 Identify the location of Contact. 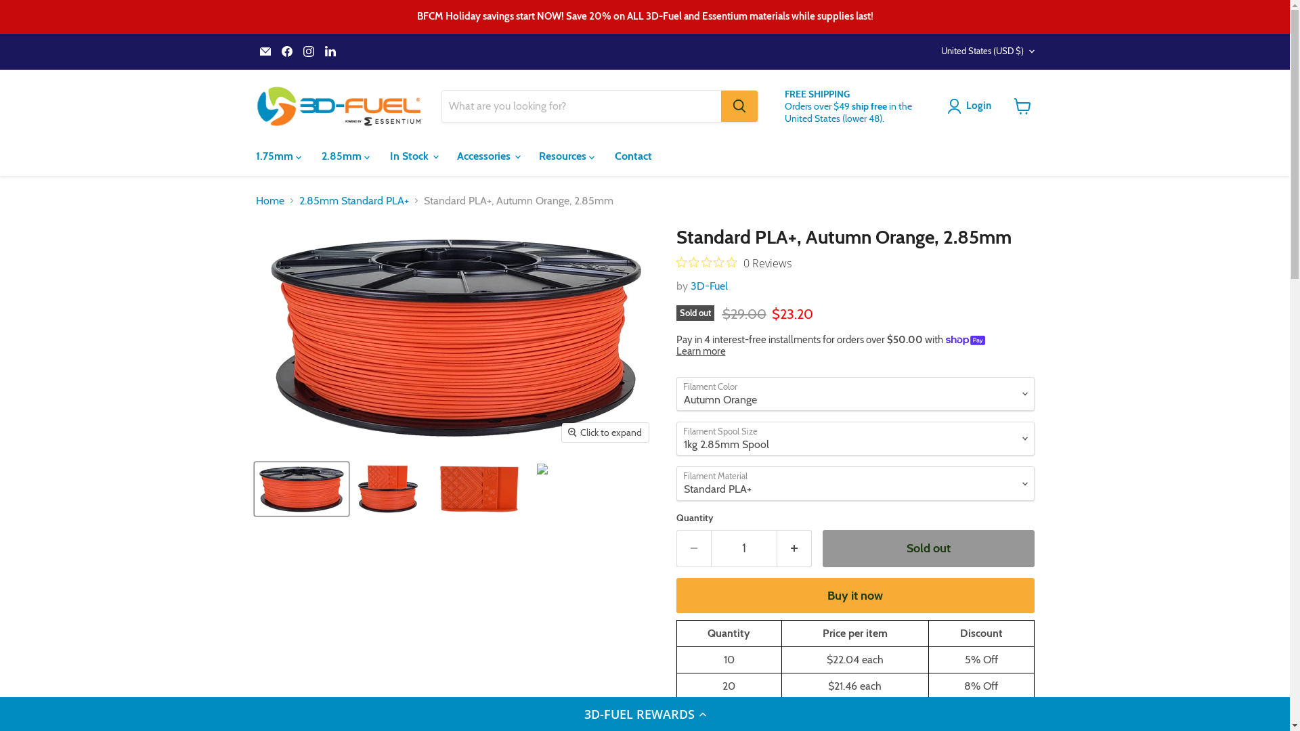
(632, 156).